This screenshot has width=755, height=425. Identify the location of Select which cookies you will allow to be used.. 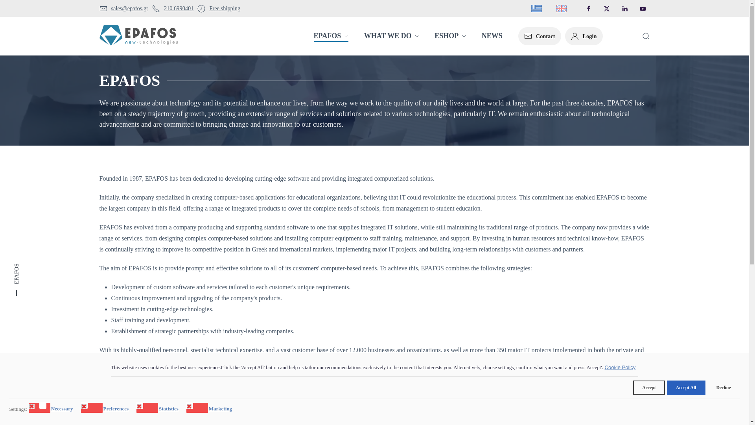
(18, 408).